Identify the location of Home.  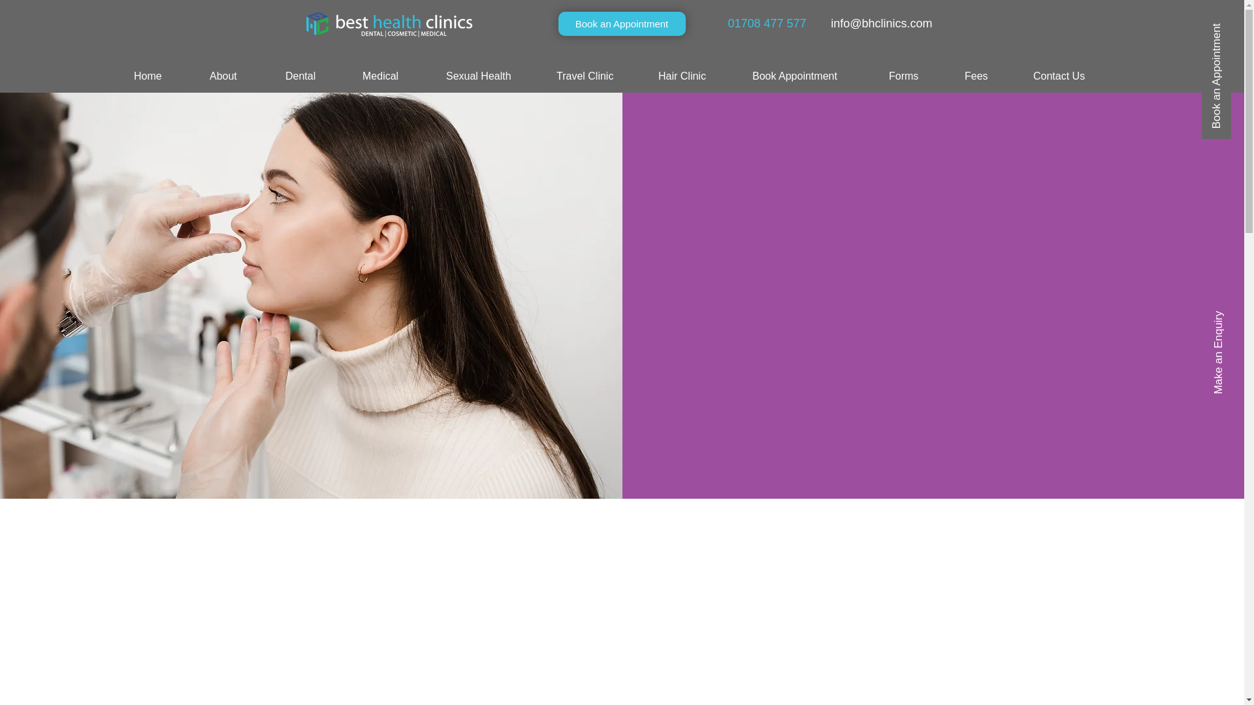
(162, 76).